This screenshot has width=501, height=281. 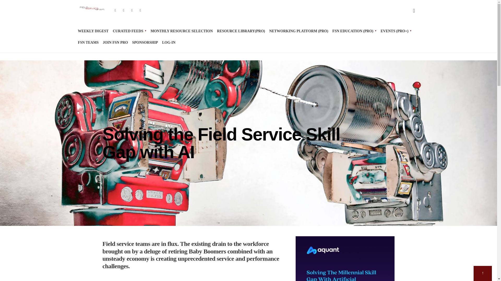 What do you see at coordinates (182, 31) in the screenshot?
I see `MONTHLY RESOURCE SELECTION` at bounding box center [182, 31].